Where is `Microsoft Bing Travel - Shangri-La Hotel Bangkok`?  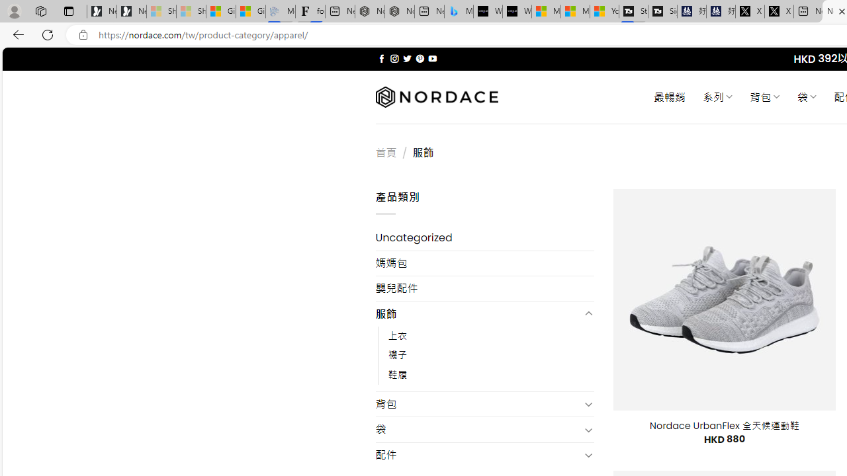 Microsoft Bing Travel - Shangri-La Hotel Bangkok is located at coordinates (459, 12).